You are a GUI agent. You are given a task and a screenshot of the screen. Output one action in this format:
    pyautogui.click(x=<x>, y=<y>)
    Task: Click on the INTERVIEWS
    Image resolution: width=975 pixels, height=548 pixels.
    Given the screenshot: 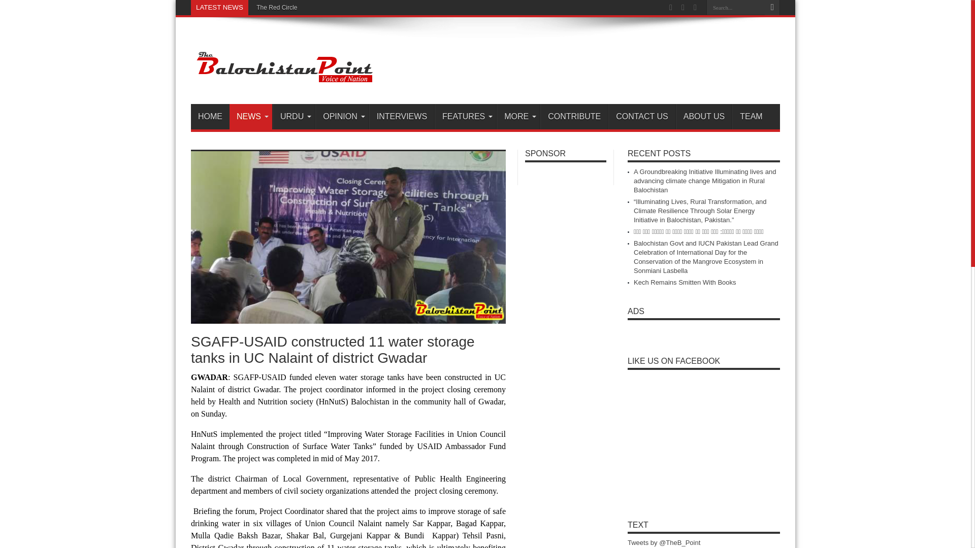 What is the action you would take?
    pyautogui.click(x=401, y=117)
    